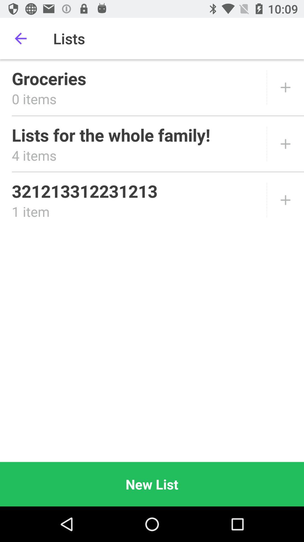 Image resolution: width=304 pixels, height=542 pixels. What do you see at coordinates (152, 484) in the screenshot?
I see `open the new list icon` at bounding box center [152, 484].